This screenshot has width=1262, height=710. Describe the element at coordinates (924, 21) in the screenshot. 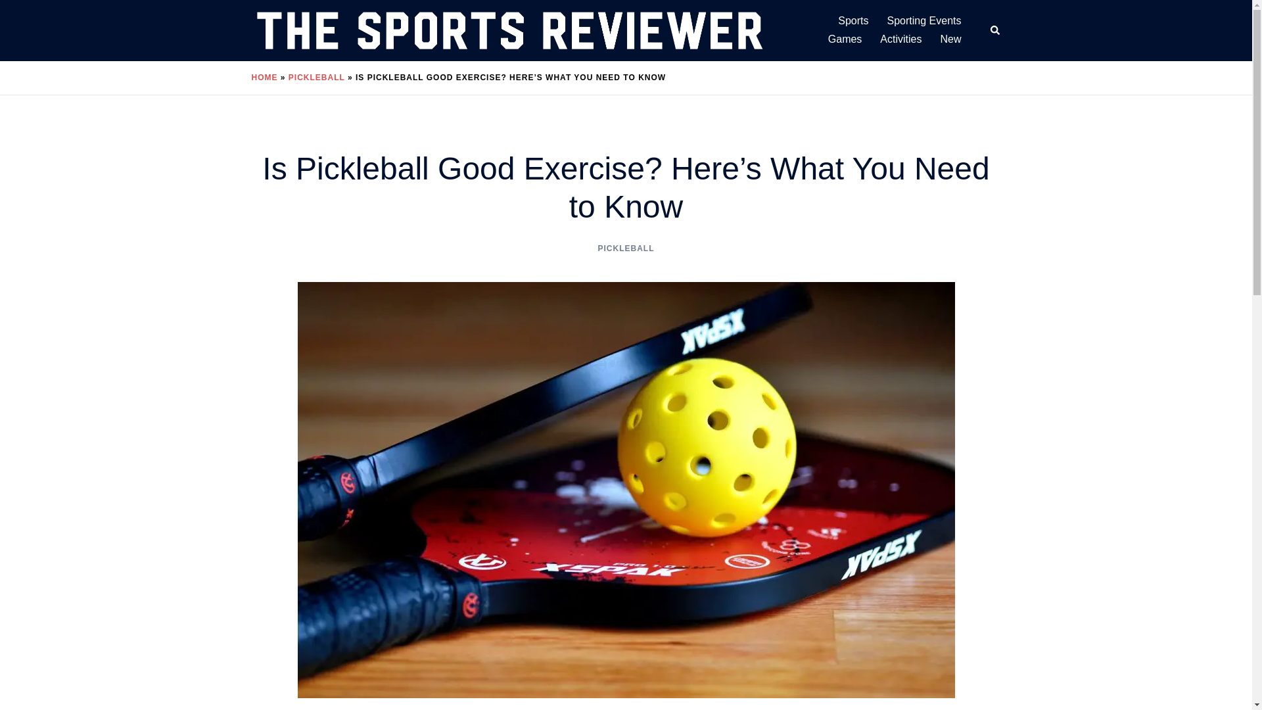

I see `Sporting Events` at that location.